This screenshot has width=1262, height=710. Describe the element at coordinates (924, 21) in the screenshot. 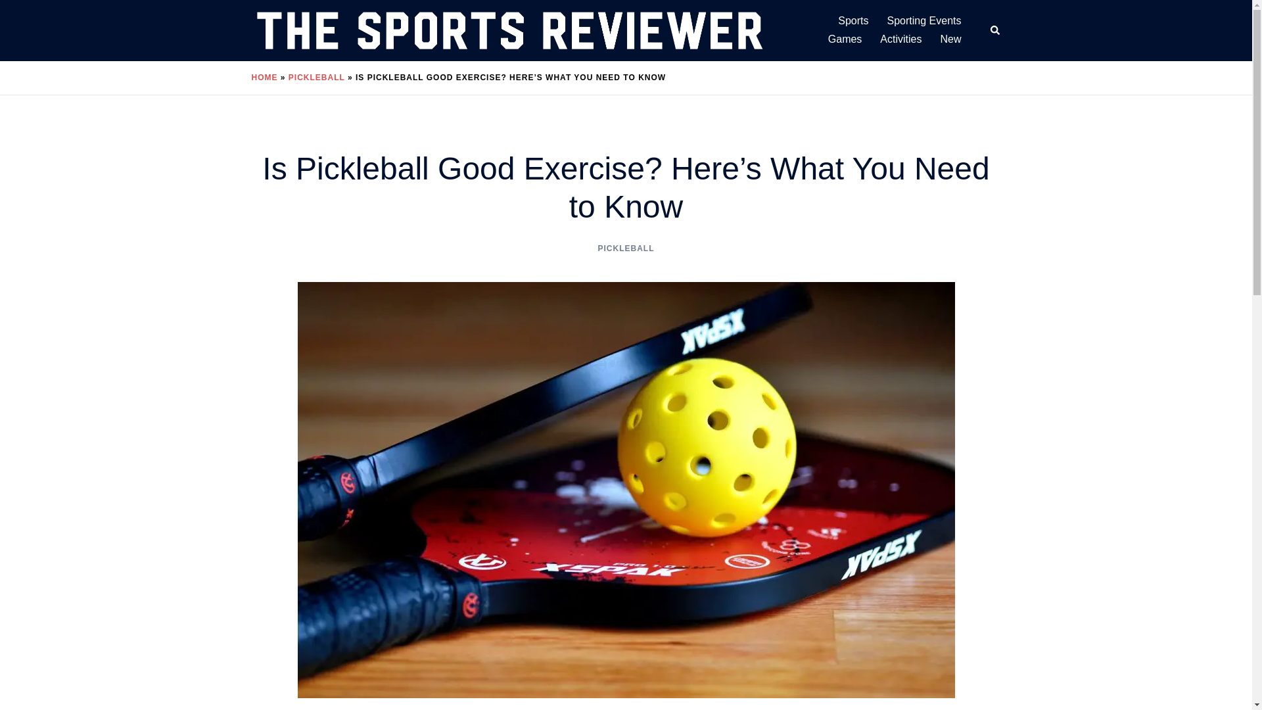

I see `Sporting Events` at that location.